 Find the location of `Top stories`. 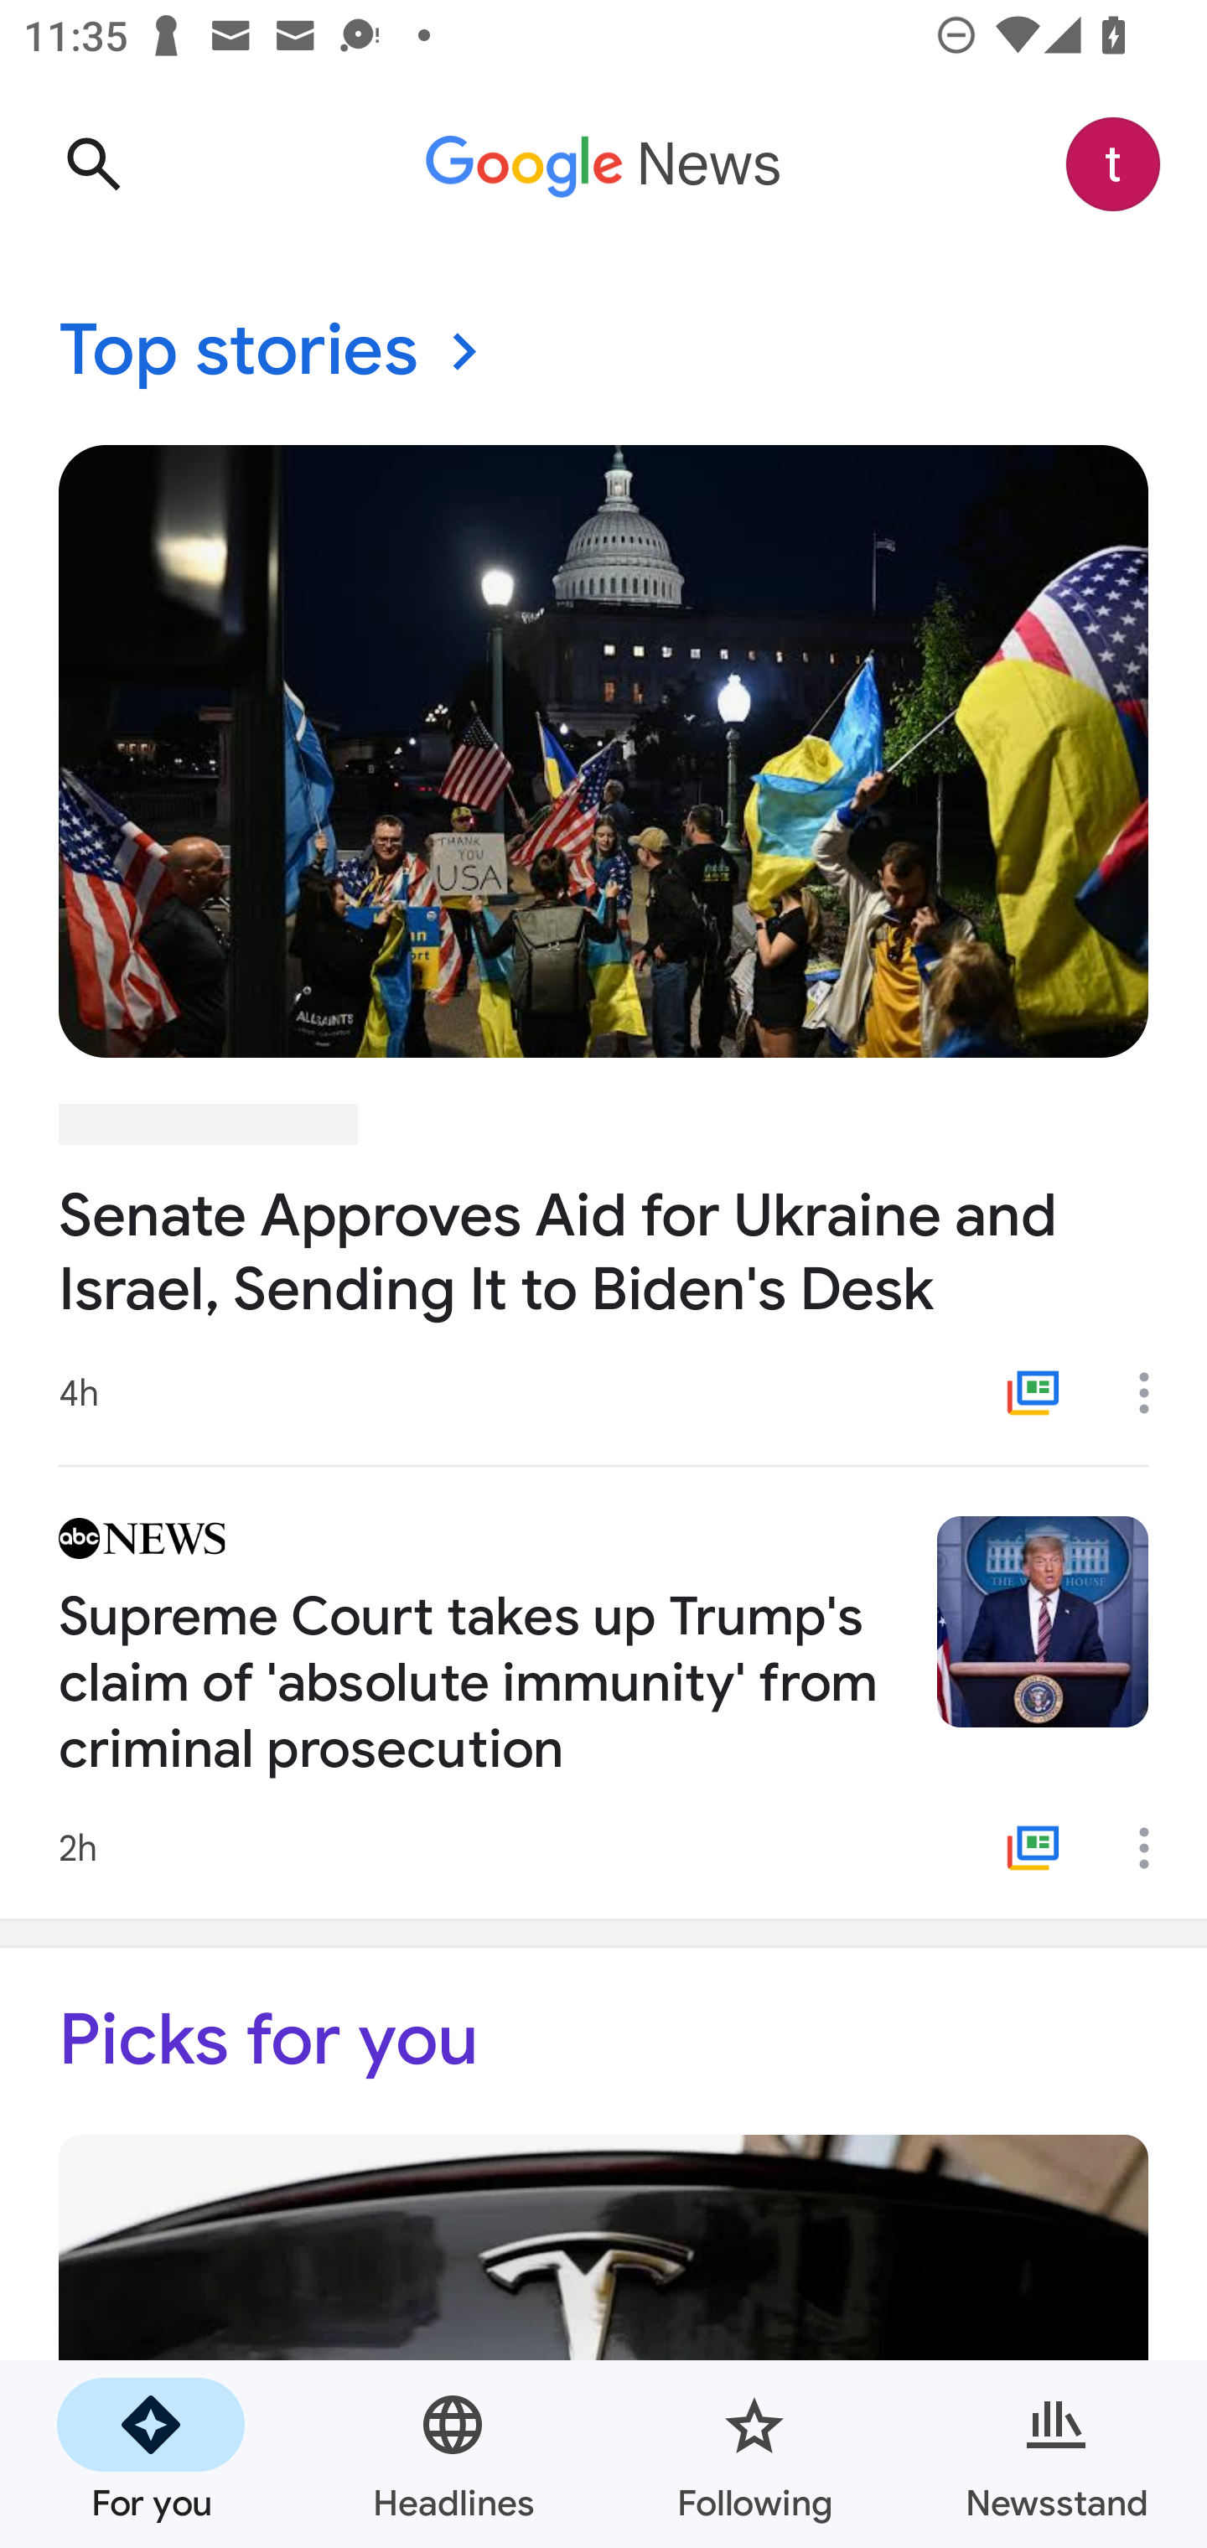

Top stories is located at coordinates (603, 352).